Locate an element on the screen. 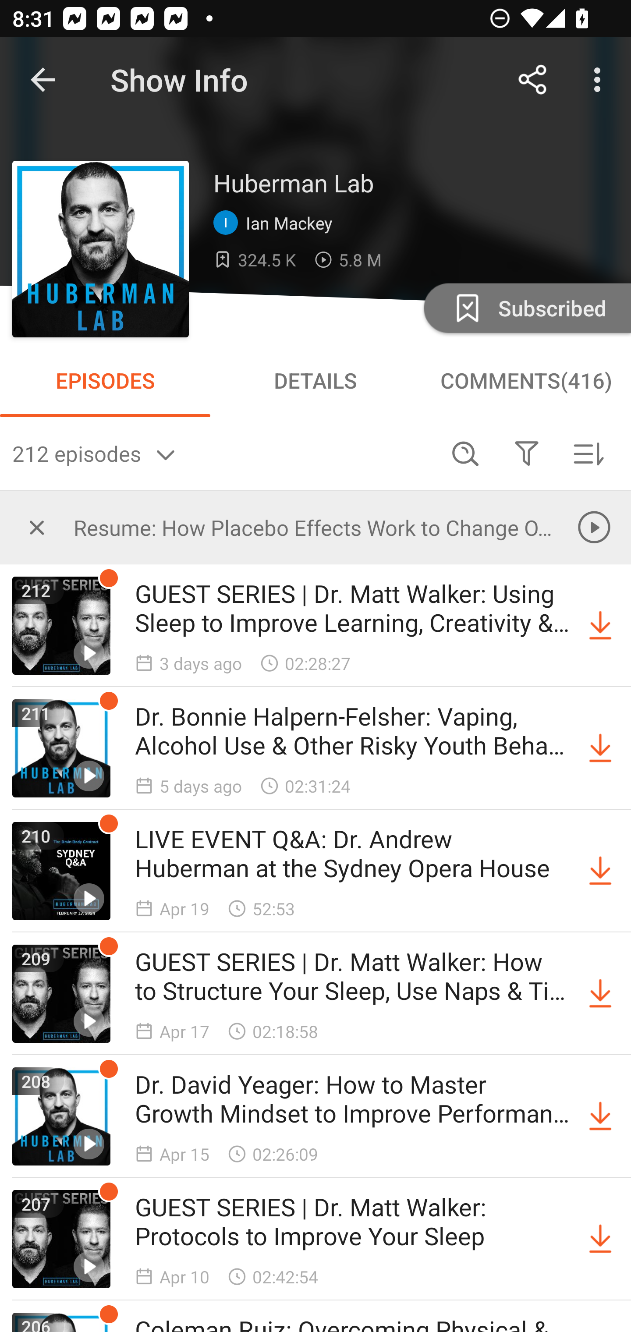  Unsubscribe Subscribed is located at coordinates (526, 308).